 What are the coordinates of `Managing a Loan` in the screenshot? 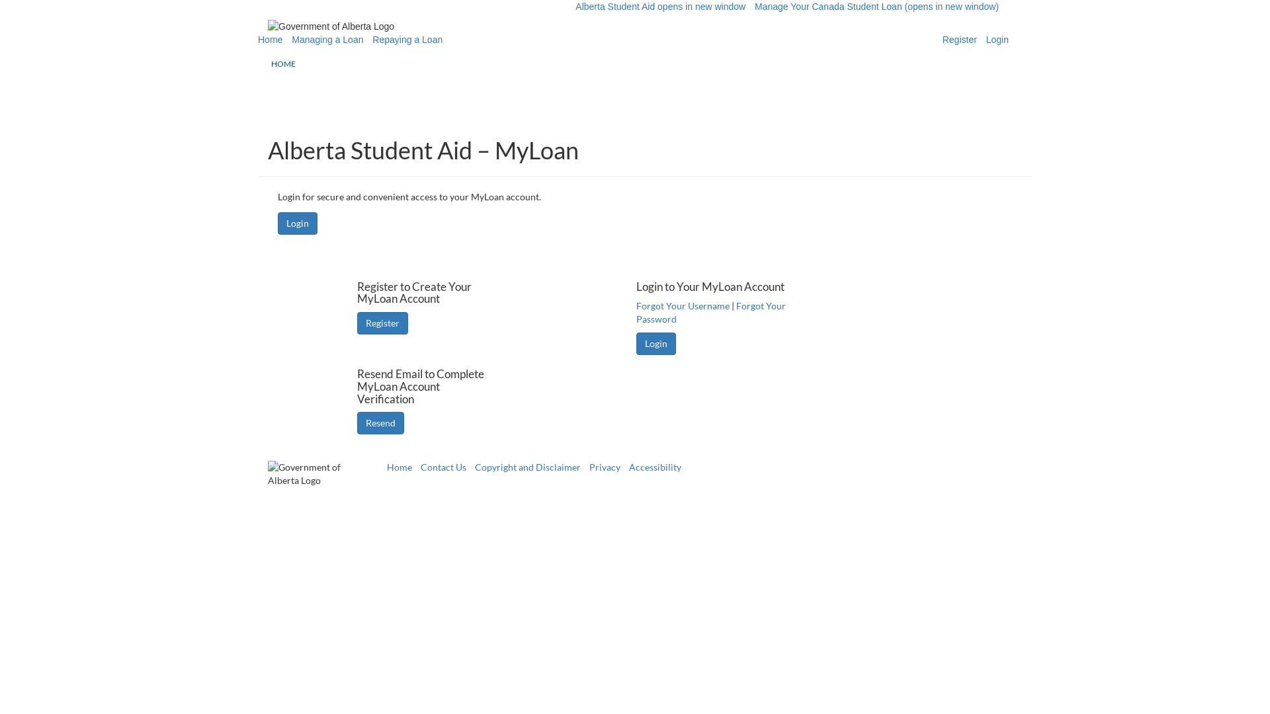 It's located at (327, 40).